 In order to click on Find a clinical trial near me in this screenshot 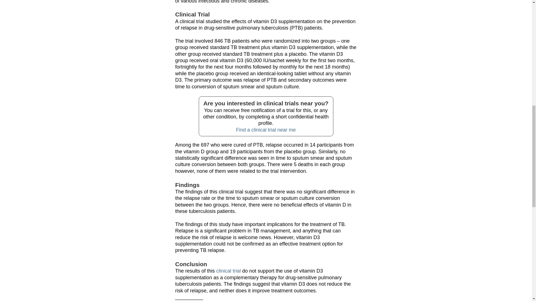, I will do `click(266, 130)`.